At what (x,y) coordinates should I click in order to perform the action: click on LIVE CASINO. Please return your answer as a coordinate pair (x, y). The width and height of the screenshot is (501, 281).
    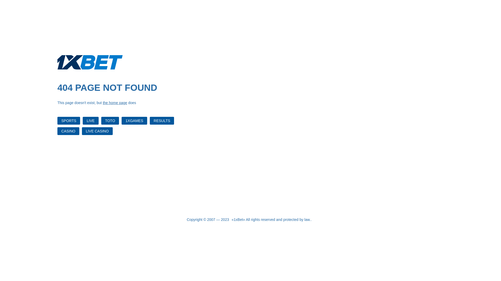
    Looking at the image, I should click on (97, 131).